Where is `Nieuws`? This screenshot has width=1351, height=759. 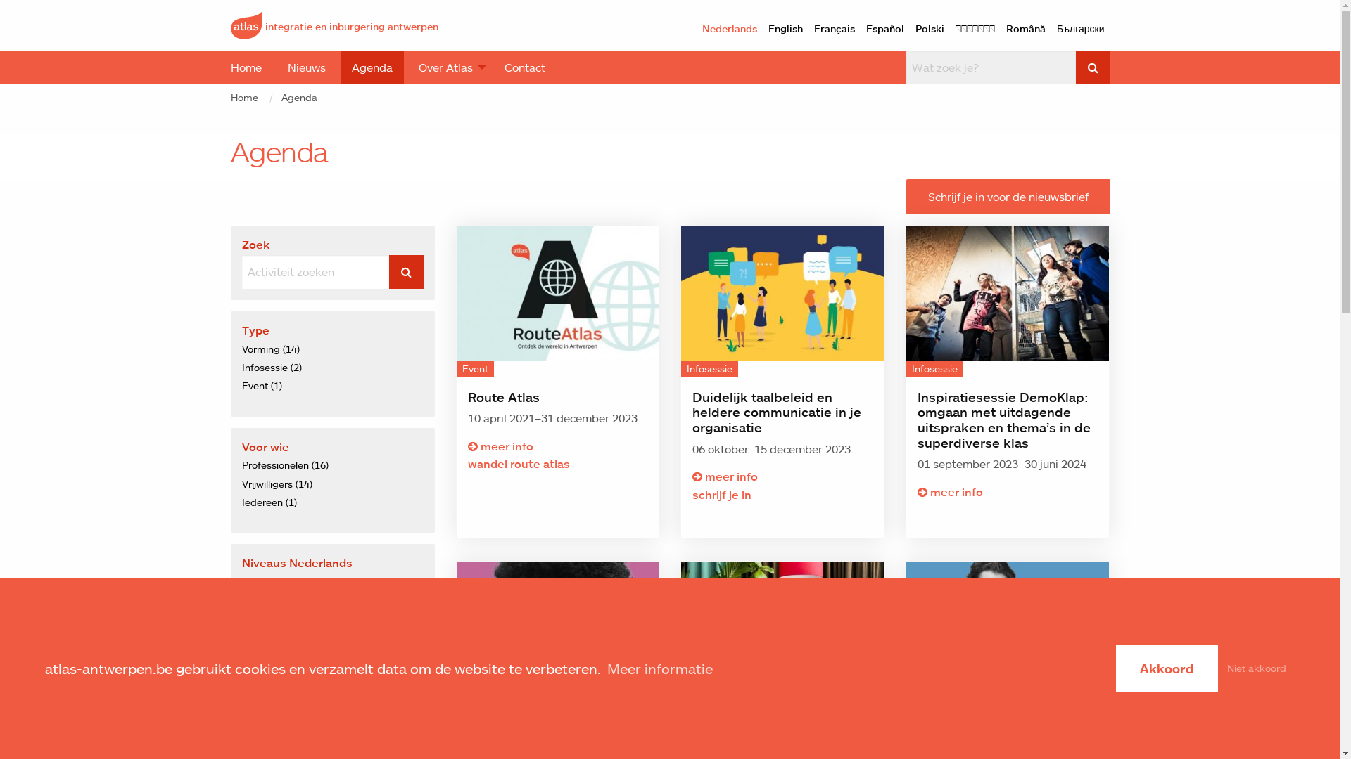 Nieuws is located at coordinates (306, 67).